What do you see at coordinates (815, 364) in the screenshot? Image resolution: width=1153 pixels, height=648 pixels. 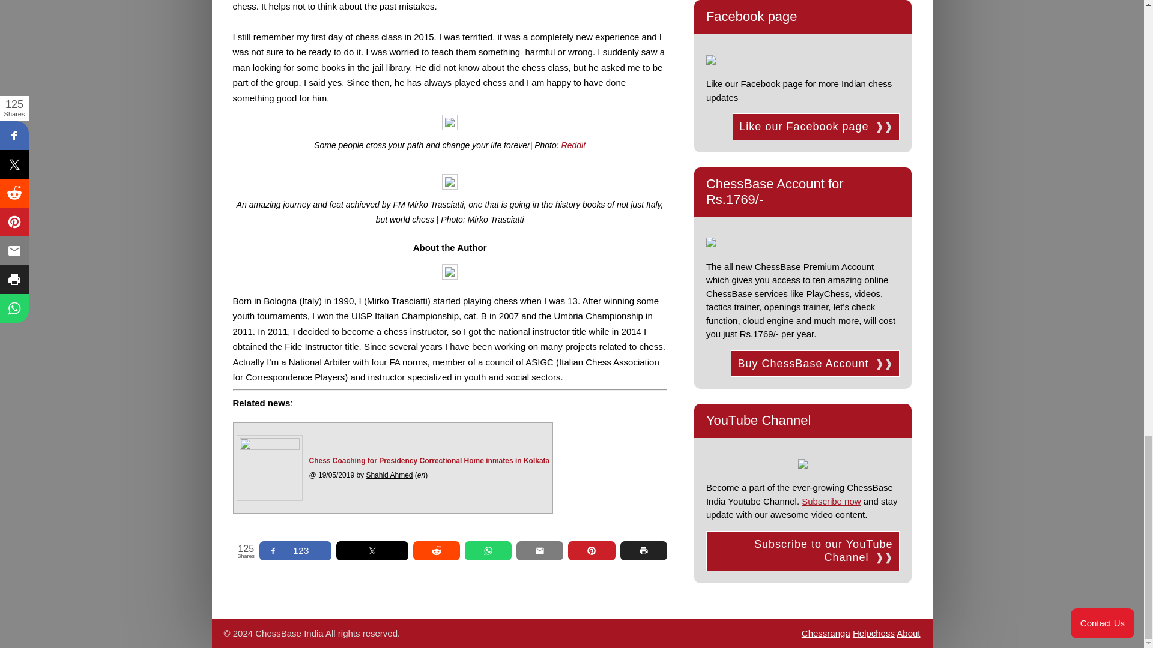 I see `Buy ChessBase Account` at bounding box center [815, 364].